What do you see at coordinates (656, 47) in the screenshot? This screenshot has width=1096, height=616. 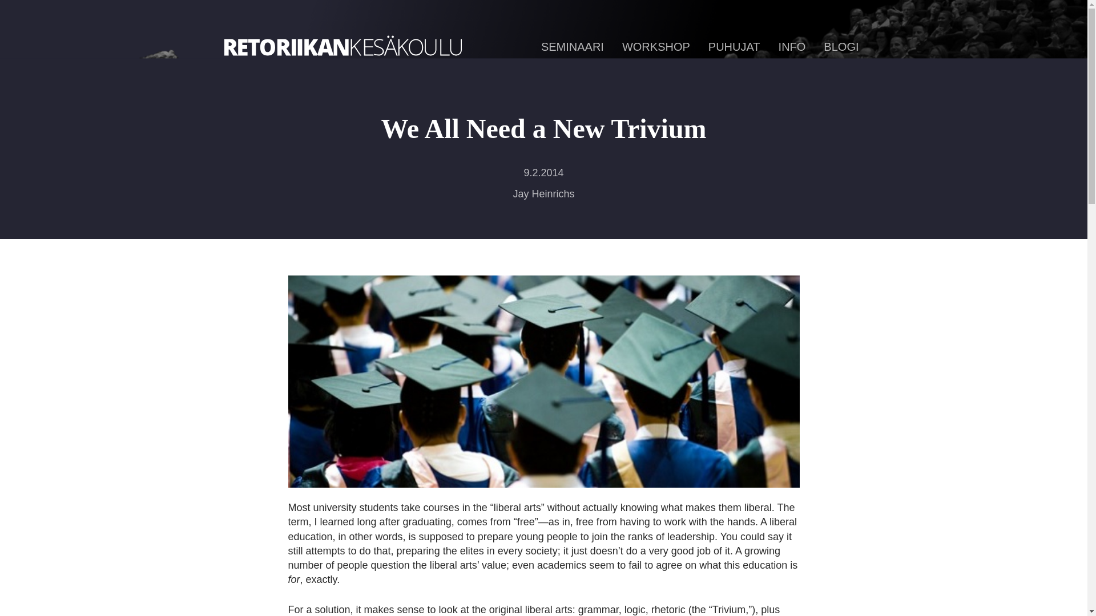 I see `WORKSHOP` at bounding box center [656, 47].